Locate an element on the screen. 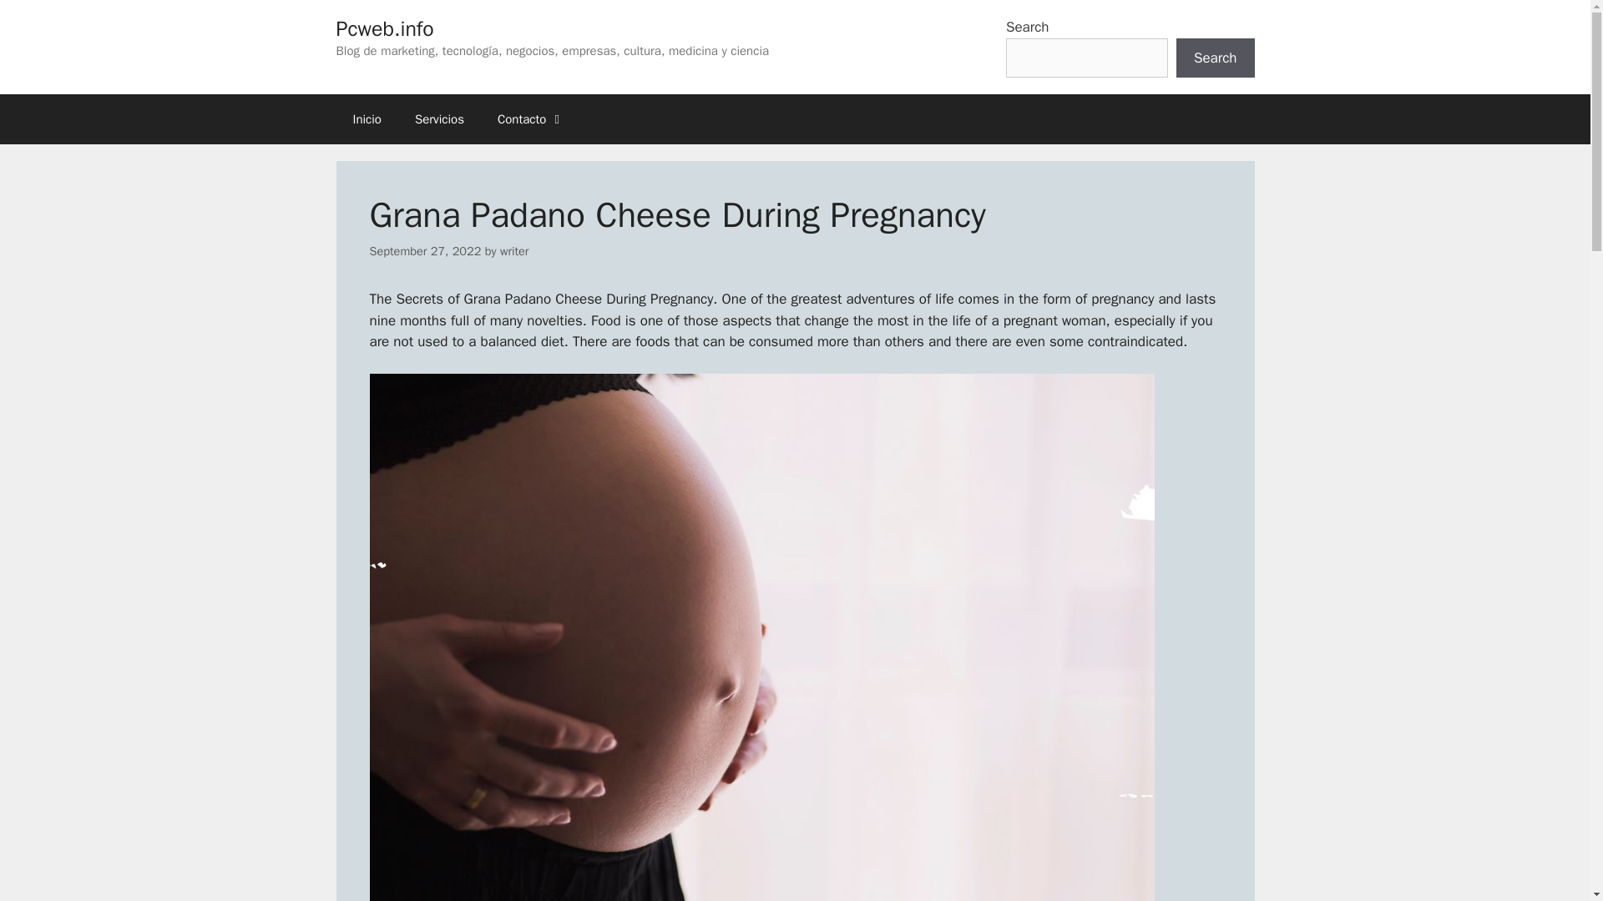 This screenshot has width=1603, height=901. View all posts by writer is located at coordinates (514, 250).